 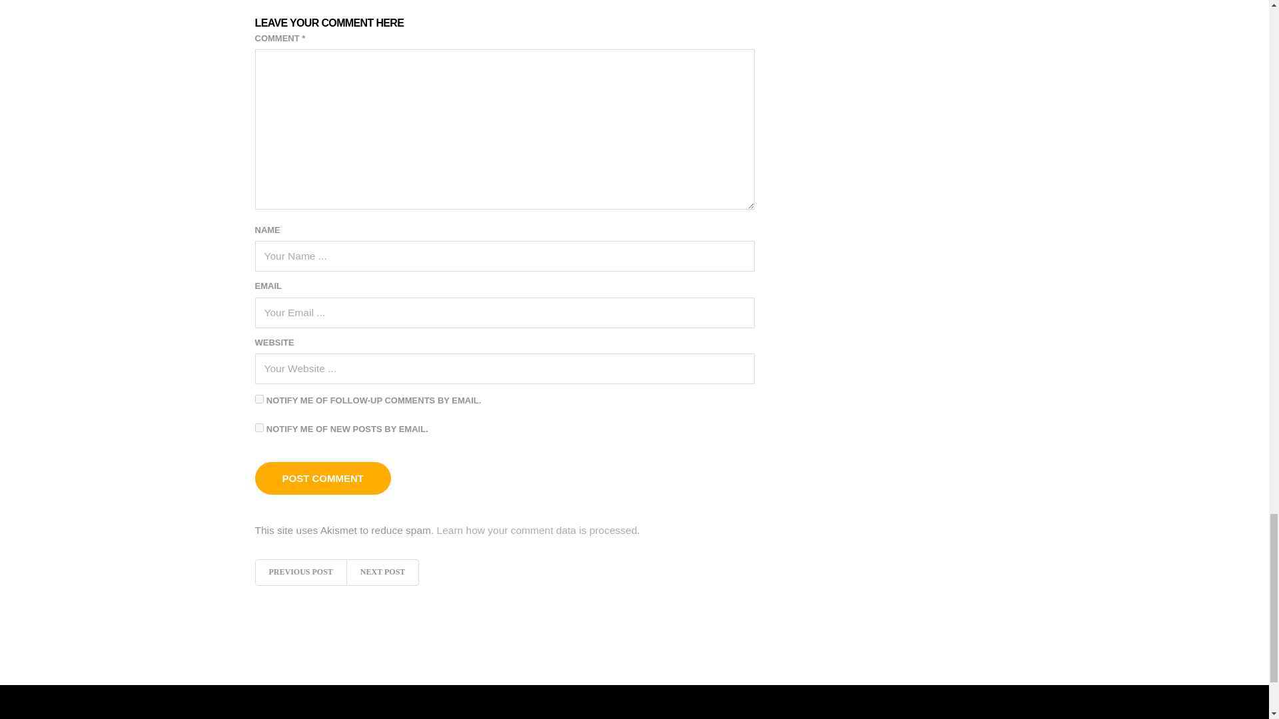 What do you see at coordinates (258, 398) in the screenshot?
I see `subscribe` at bounding box center [258, 398].